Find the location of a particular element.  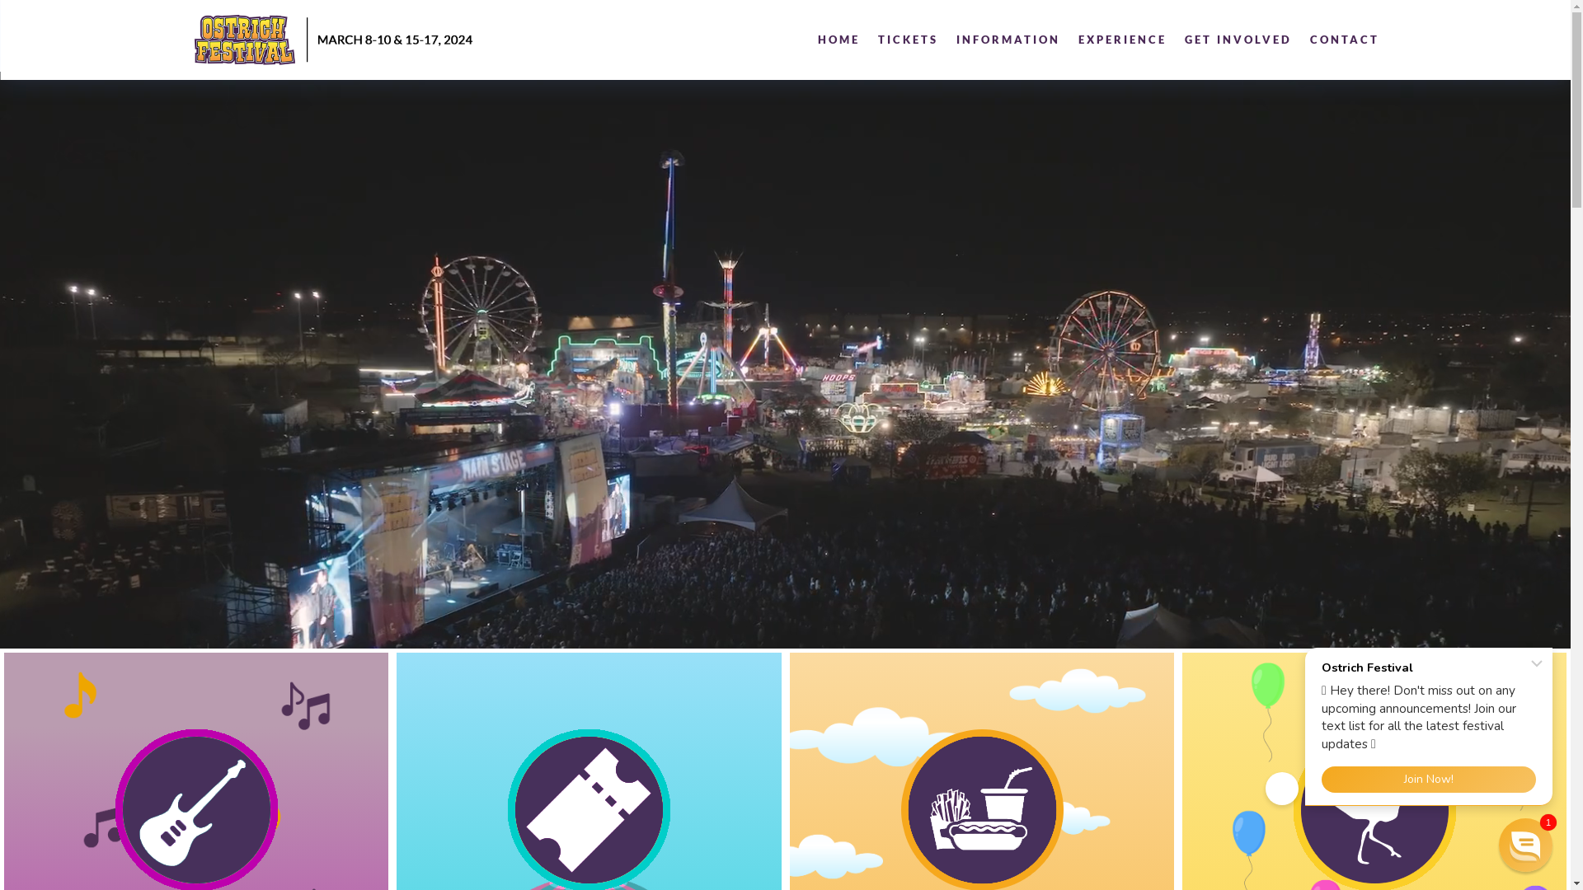

Re:amaze Chat is located at coordinates (1412, 723).